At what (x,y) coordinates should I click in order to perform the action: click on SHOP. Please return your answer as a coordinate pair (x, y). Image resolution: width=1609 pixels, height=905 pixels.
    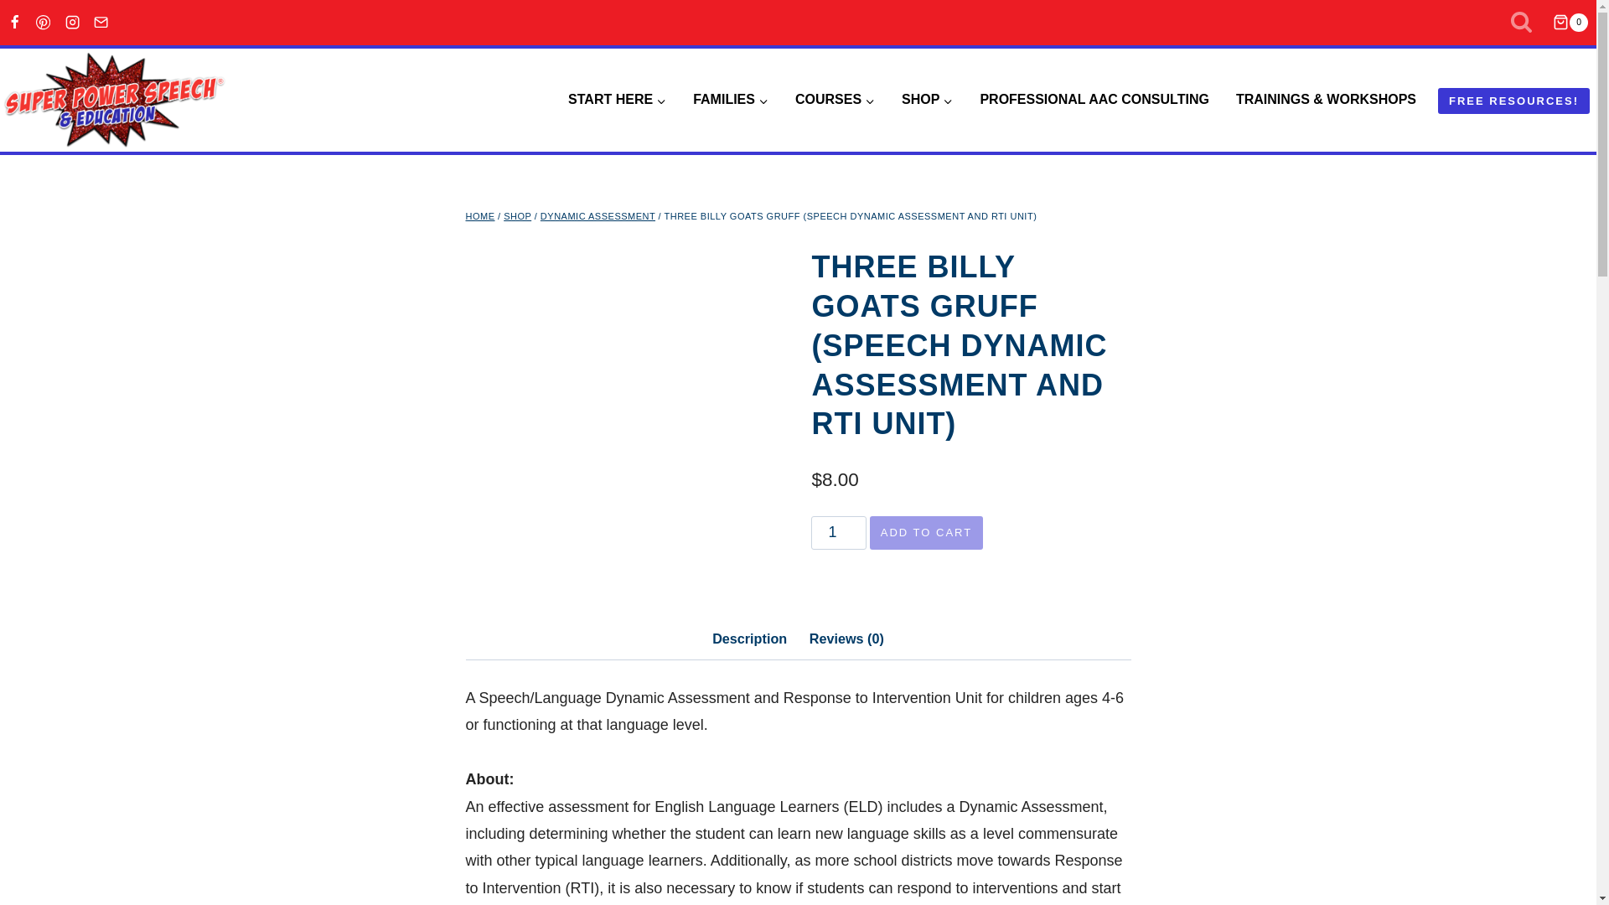
    Looking at the image, I should click on (927, 100).